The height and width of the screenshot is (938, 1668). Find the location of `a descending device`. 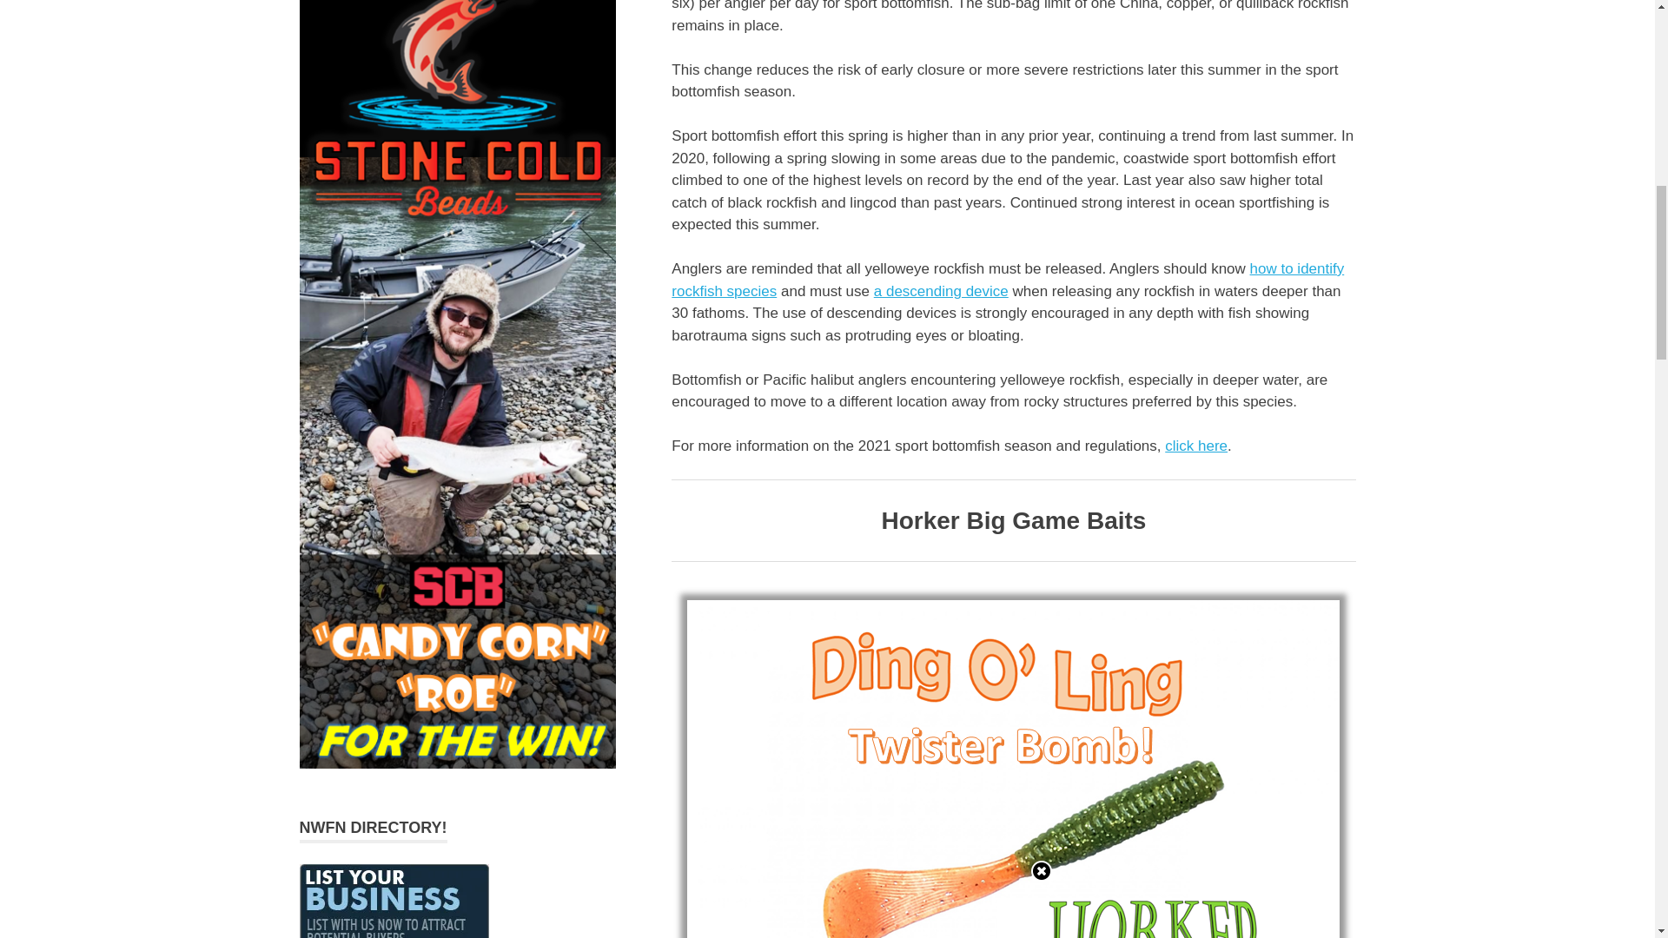

a descending device is located at coordinates (942, 291).